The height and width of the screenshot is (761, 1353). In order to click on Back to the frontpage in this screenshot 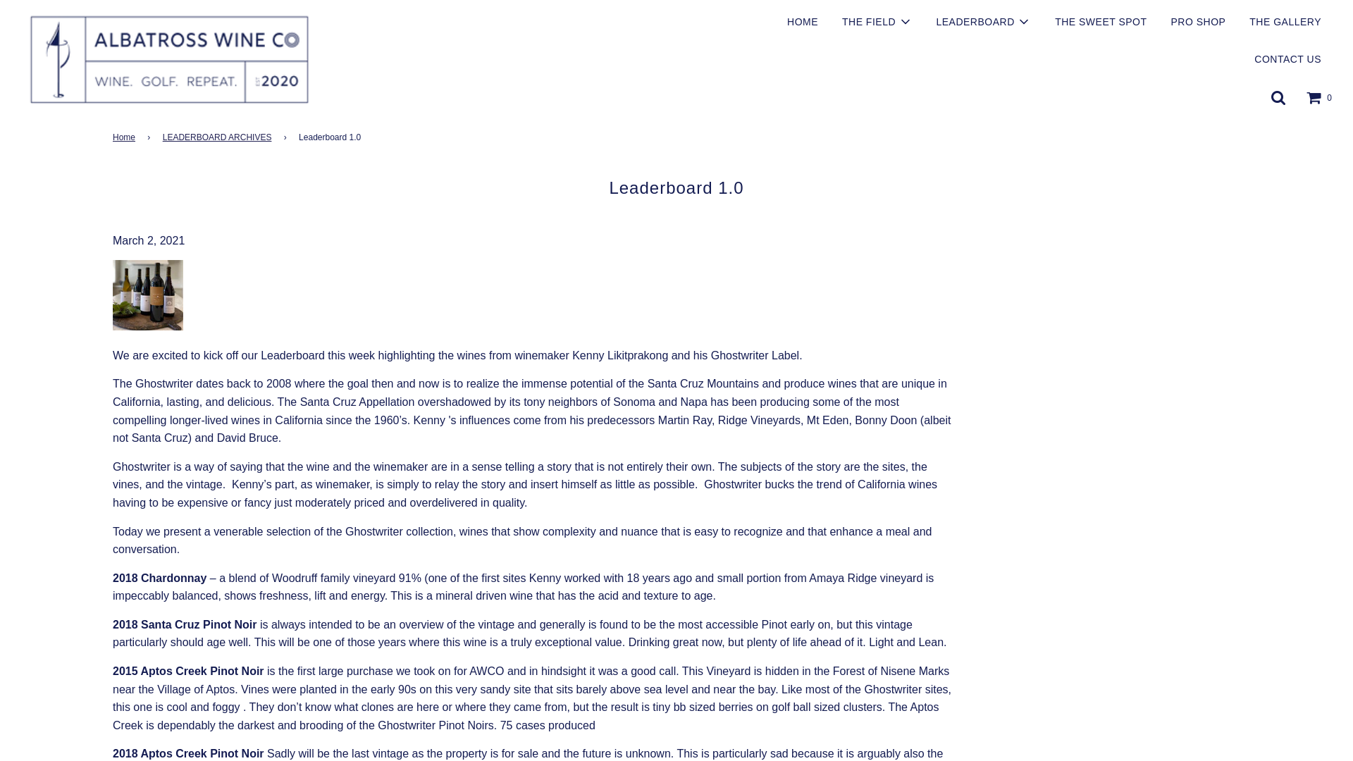, I will do `click(126, 137)`.